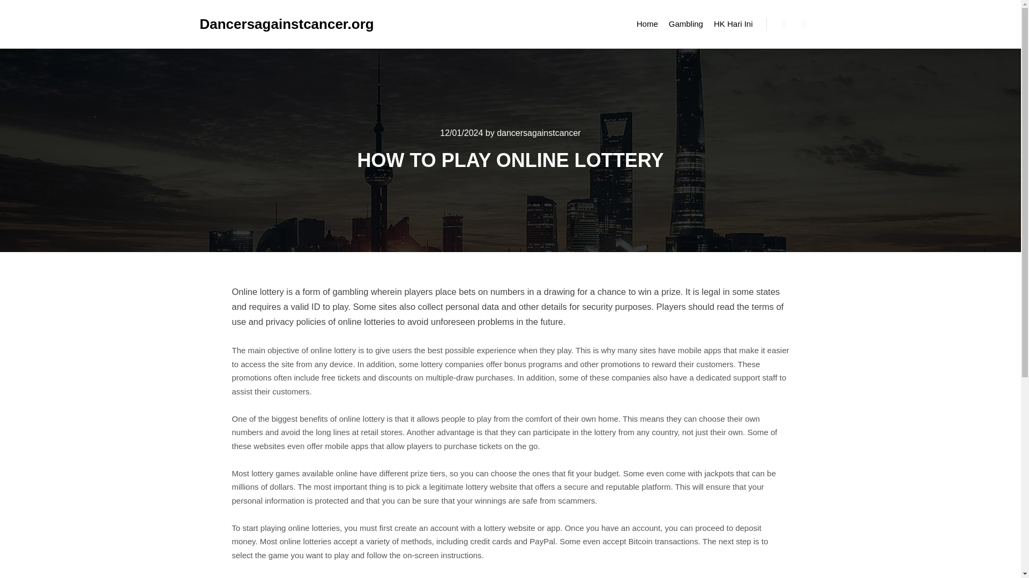  I want to click on Dancersagainstcancer.org, so click(253, 24).